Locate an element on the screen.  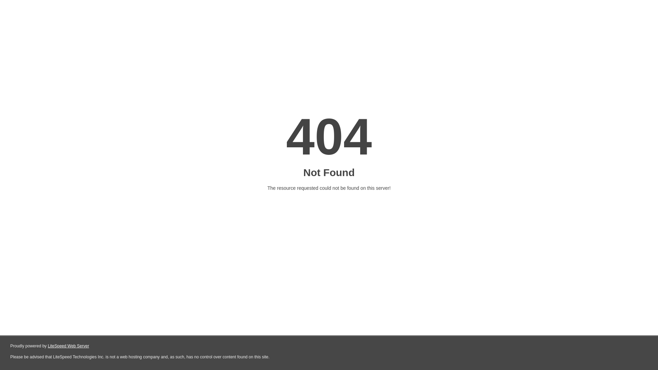
LiteSpeed Web Server is located at coordinates (69, 346).